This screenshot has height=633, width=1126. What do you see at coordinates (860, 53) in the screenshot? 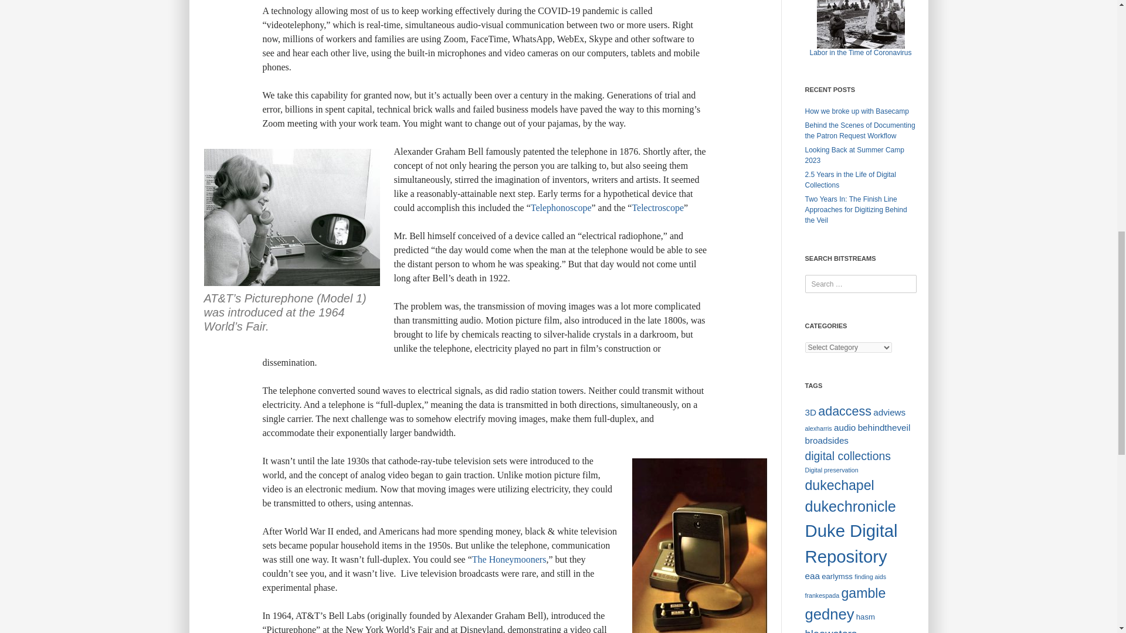
I see `Labor in the Time of Coronavirus` at bounding box center [860, 53].